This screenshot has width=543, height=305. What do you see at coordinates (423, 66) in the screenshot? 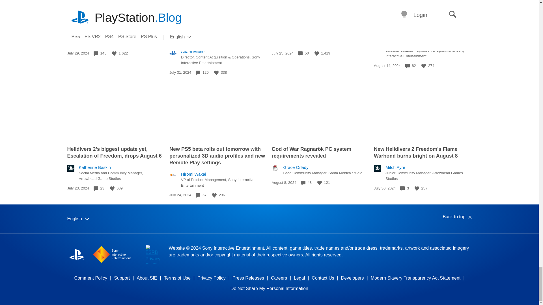
I see `Like this` at bounding box center [423, 66].